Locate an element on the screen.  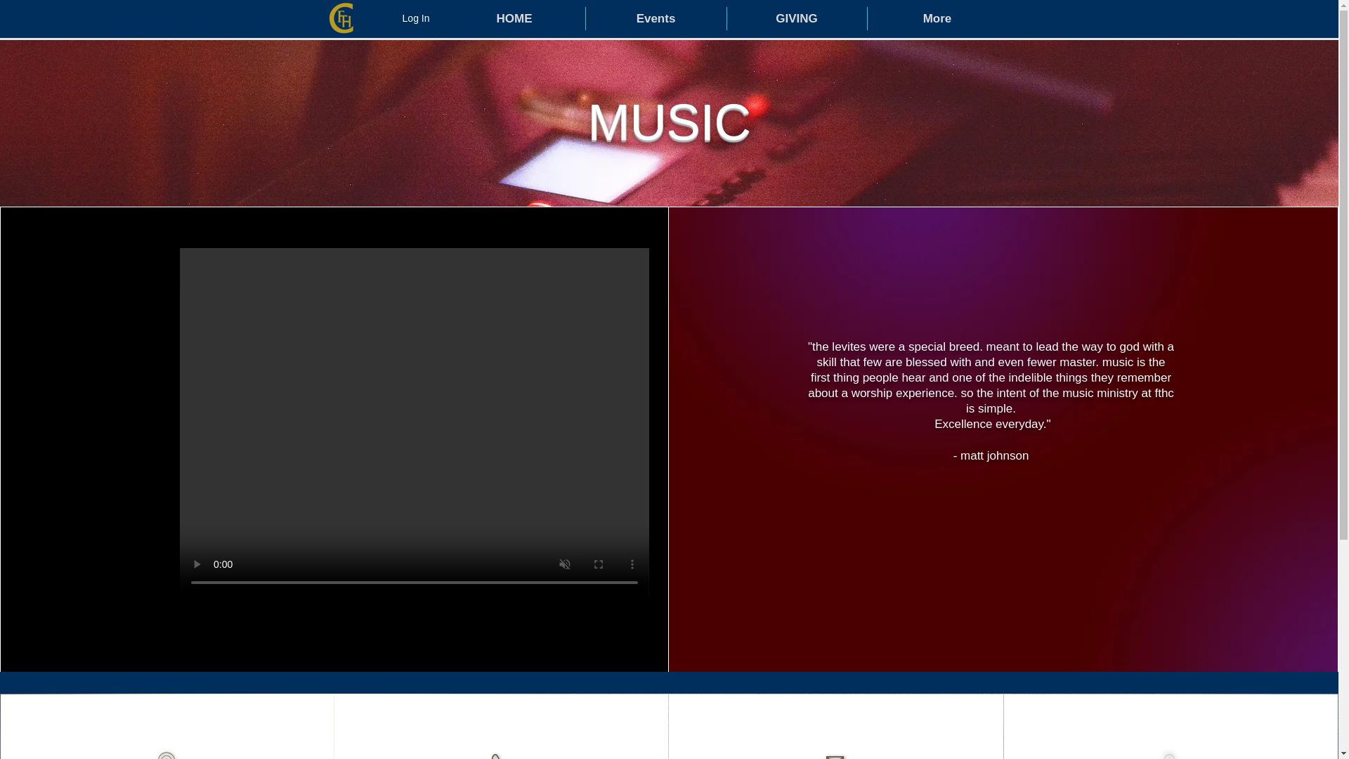
Events is located at coordinates (656, 18).